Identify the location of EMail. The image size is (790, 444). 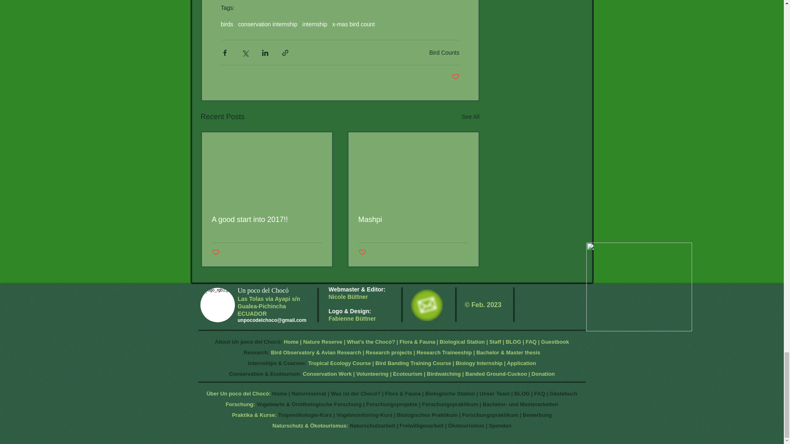
(426, 305).